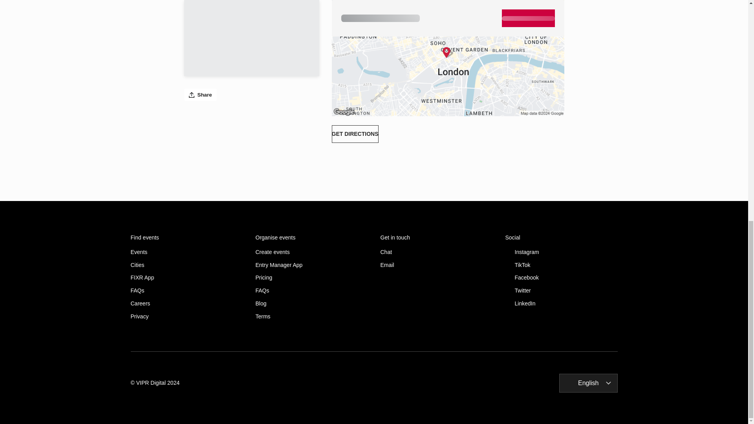 This screenshot has height=424, width=754. I want to click on Pricing, so click(311, 278).